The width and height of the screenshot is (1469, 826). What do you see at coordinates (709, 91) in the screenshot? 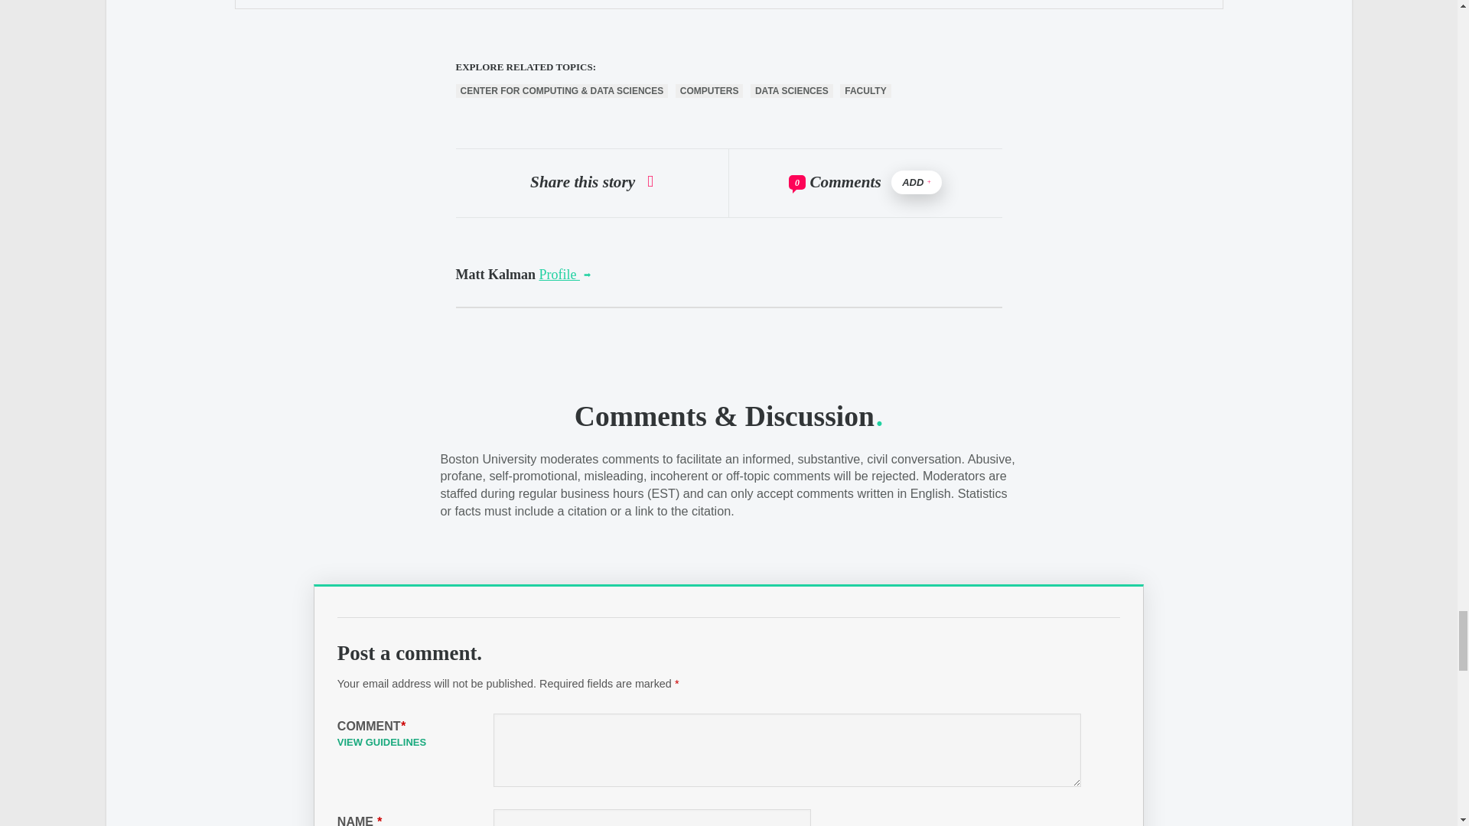
I see `COMPUTERS` at bounding box center [709, 91].